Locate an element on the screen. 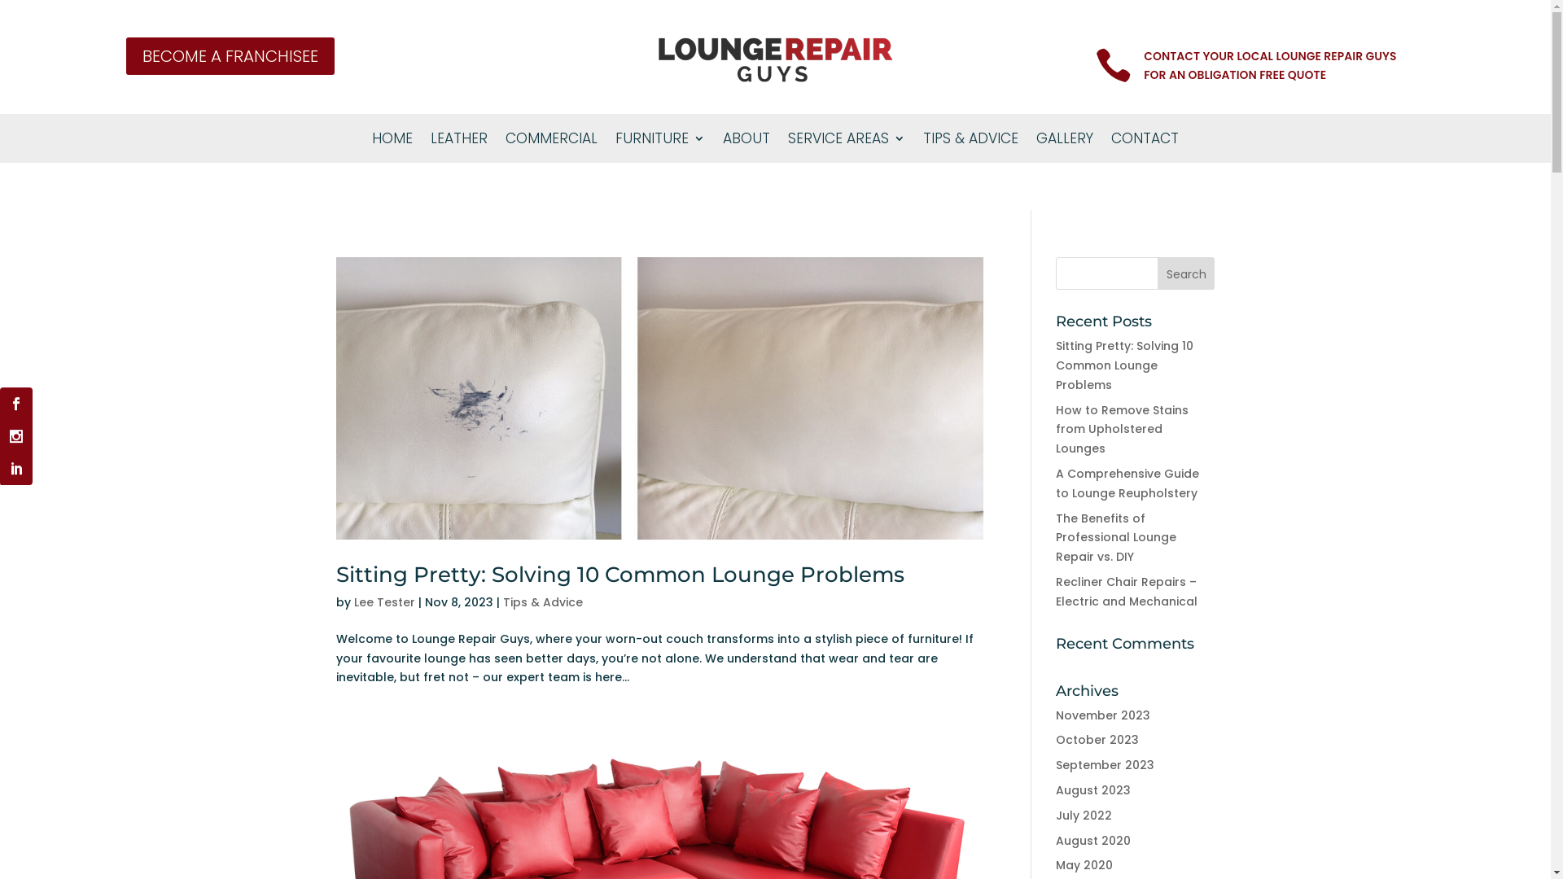 This screenshot has height=879, width=1563. September 2023 is located at coordinates (1105, 765).